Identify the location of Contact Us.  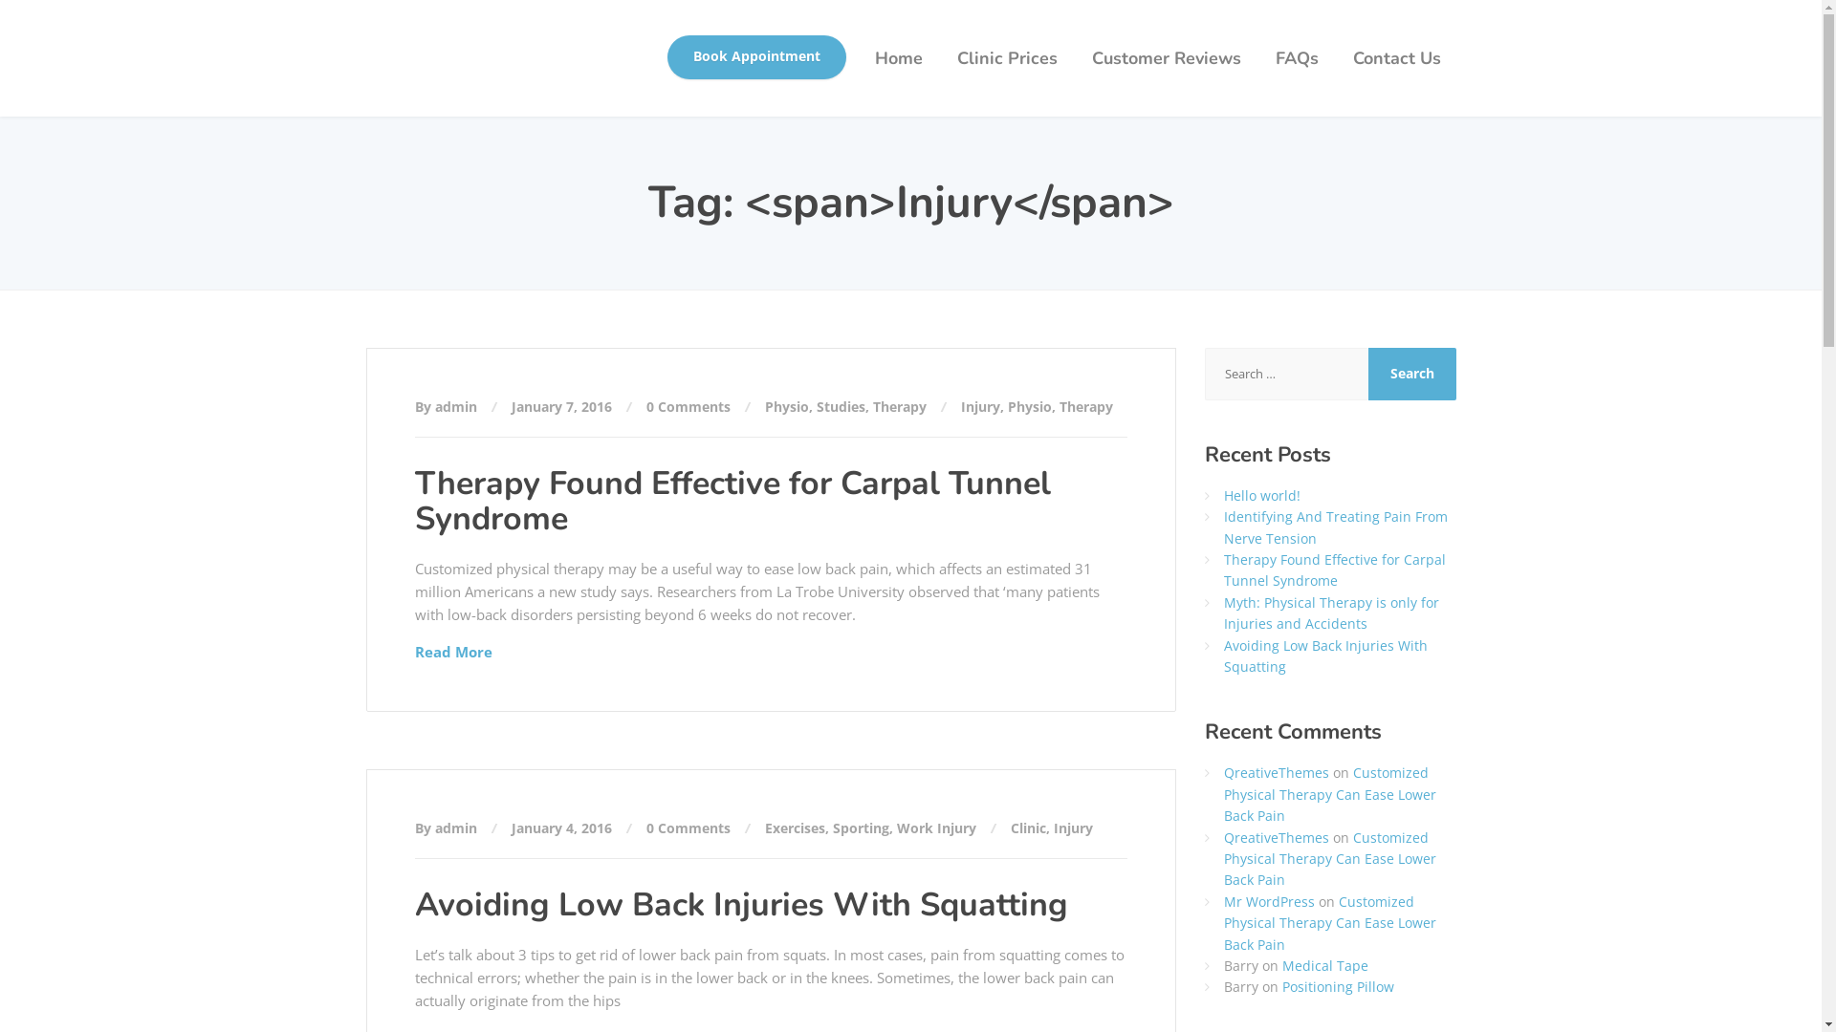
(1396, 58).